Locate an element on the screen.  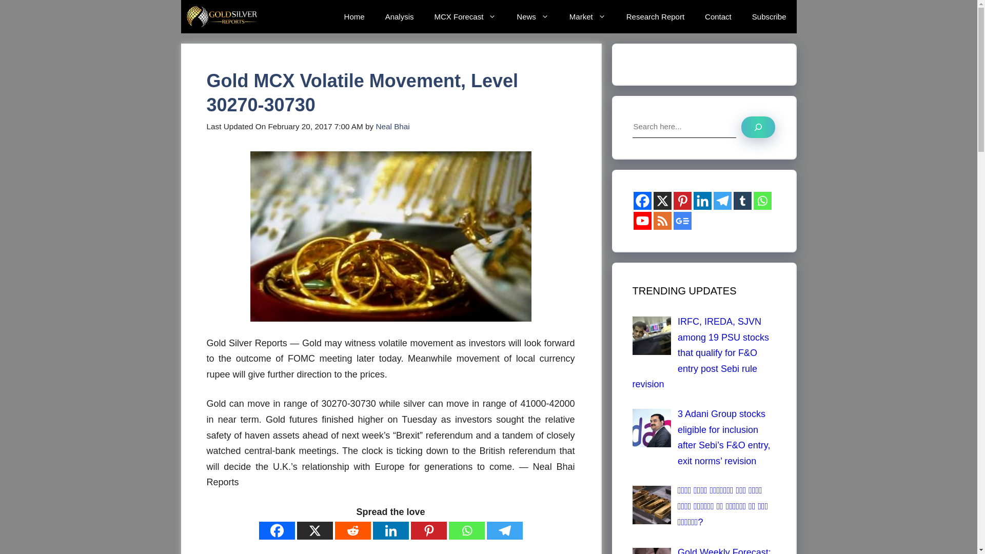
Research Report is located at coordinates (655, 16).